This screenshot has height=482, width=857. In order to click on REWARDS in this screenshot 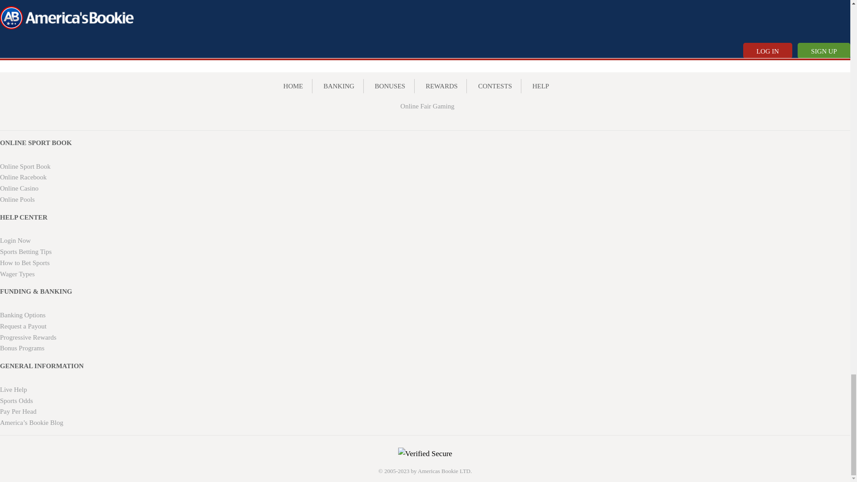, I will do `click(442, 86)`.